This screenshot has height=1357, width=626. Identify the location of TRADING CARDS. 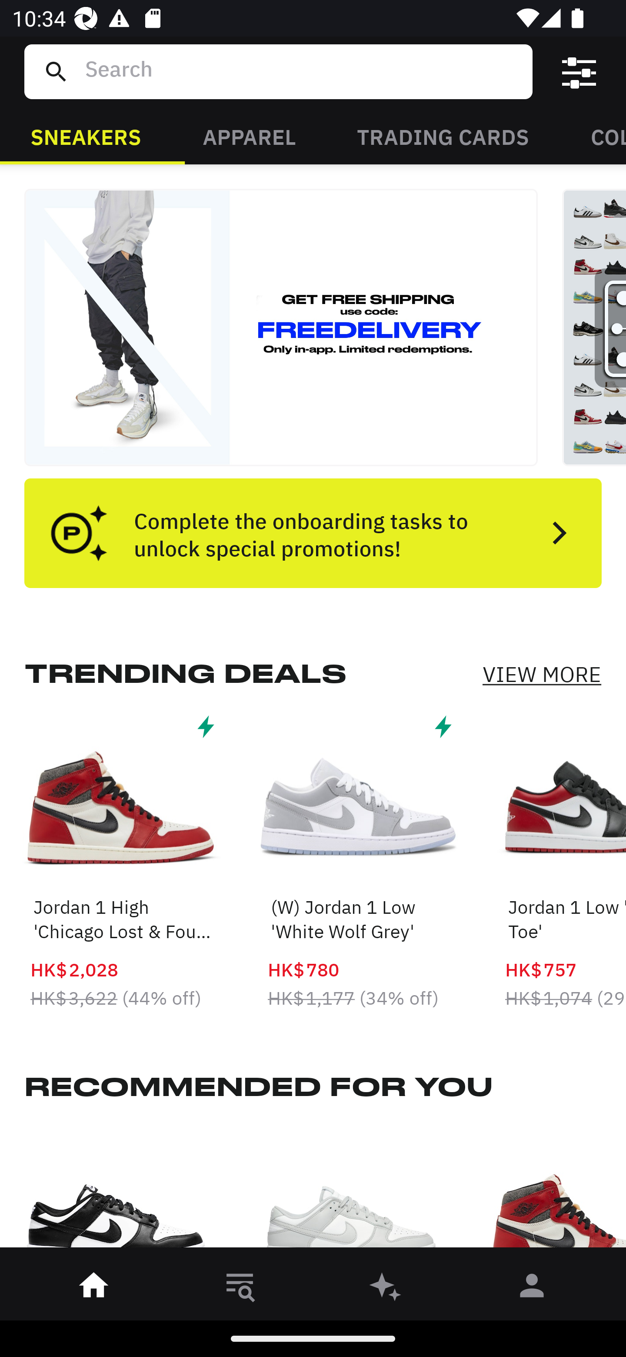
(443, 136).